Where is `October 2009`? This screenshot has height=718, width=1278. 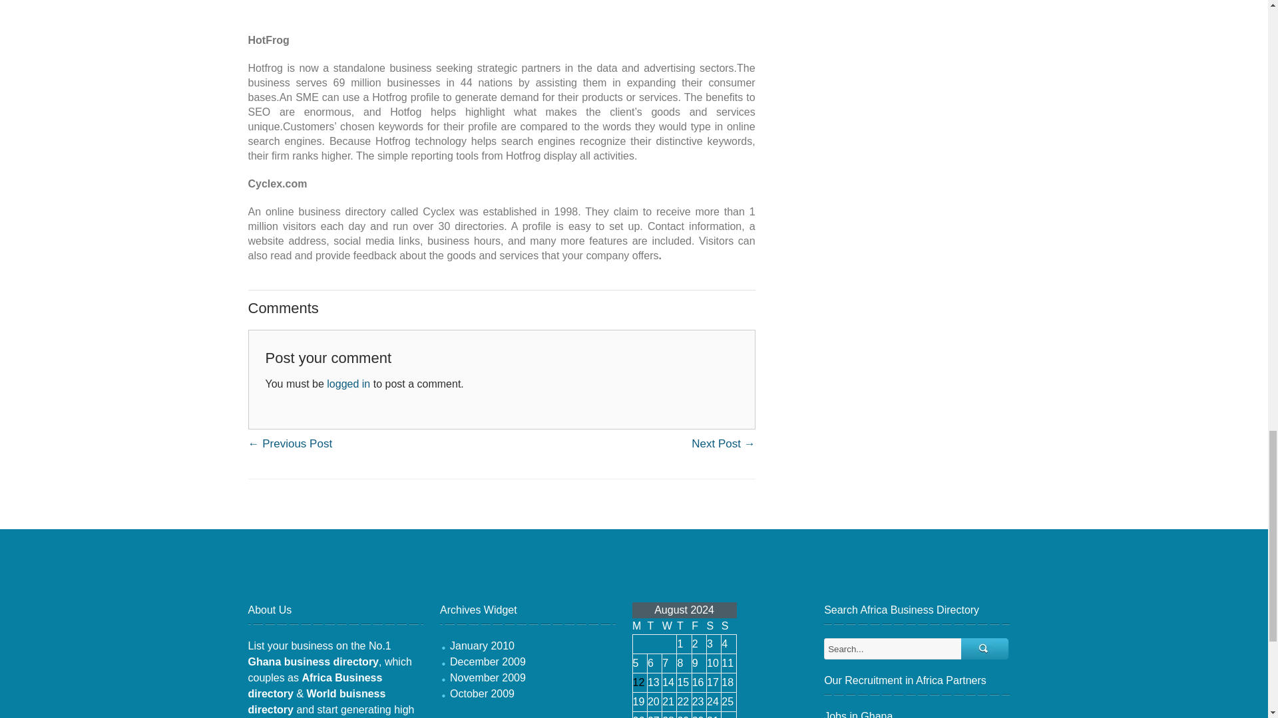 October 2009 is located at coordinates (482, 693).